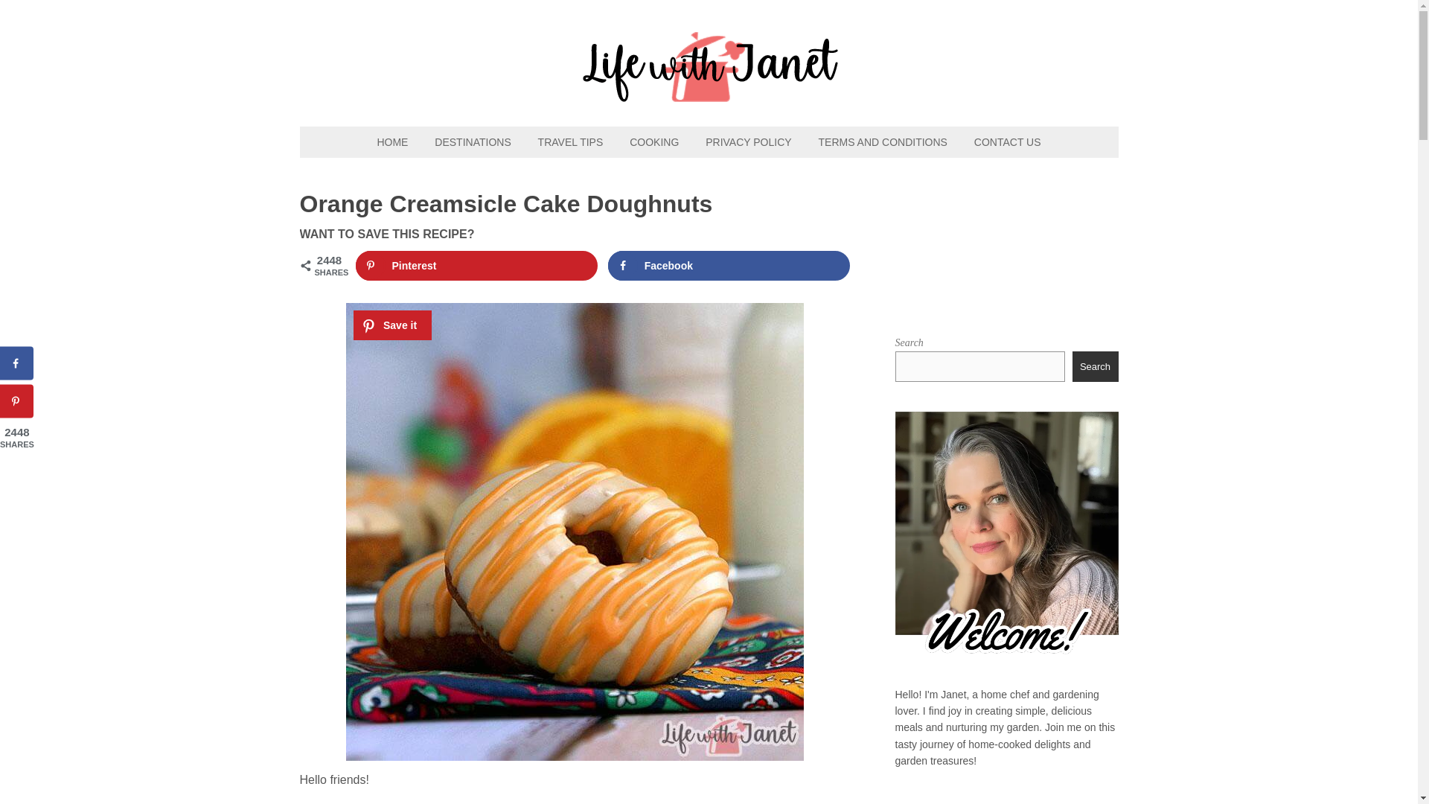  Describe the element at coordinates (729, 265) in the screenshot. I see `Share on Facebook` at that location.